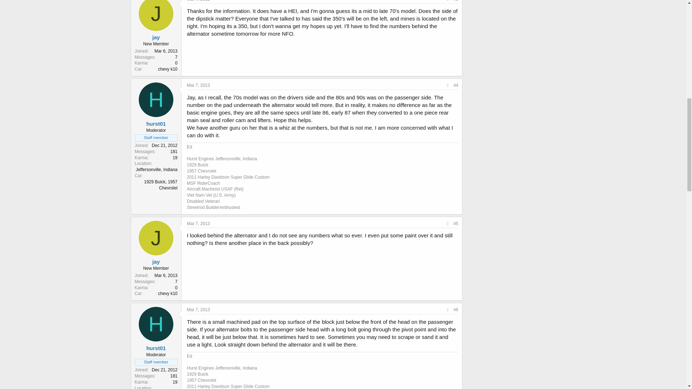 The width and height of the screenshot is (692, 389). I want to click on Mar 7, 2013 at 1:22 AM, so click(198, 85).